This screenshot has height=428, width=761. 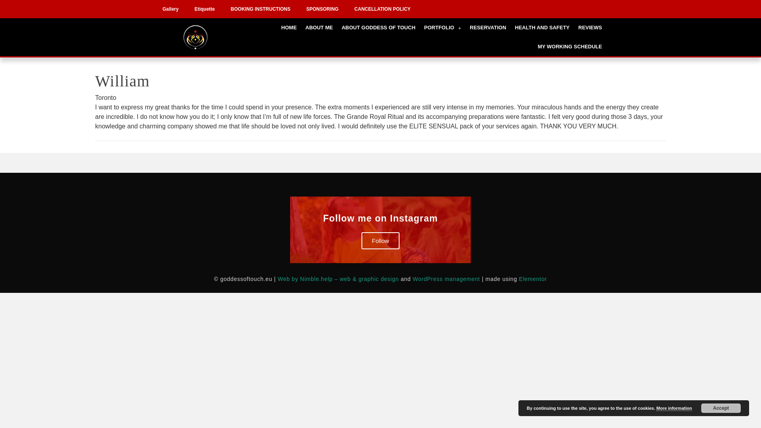 I want to click on MY WORKING SCHEDULE, so click(x=570, y=46).